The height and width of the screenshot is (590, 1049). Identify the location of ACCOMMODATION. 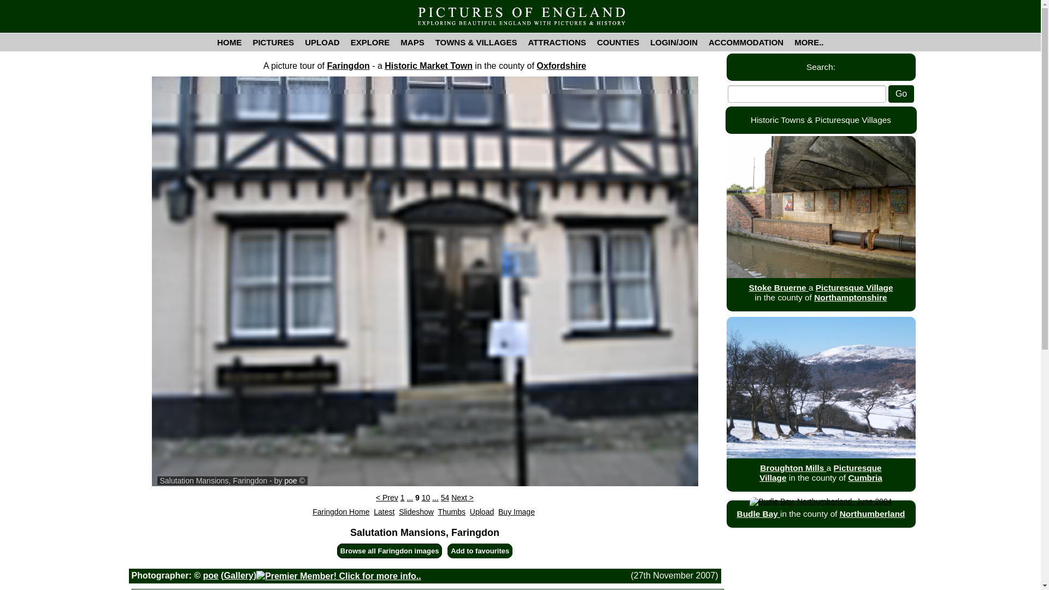
(745, 42).